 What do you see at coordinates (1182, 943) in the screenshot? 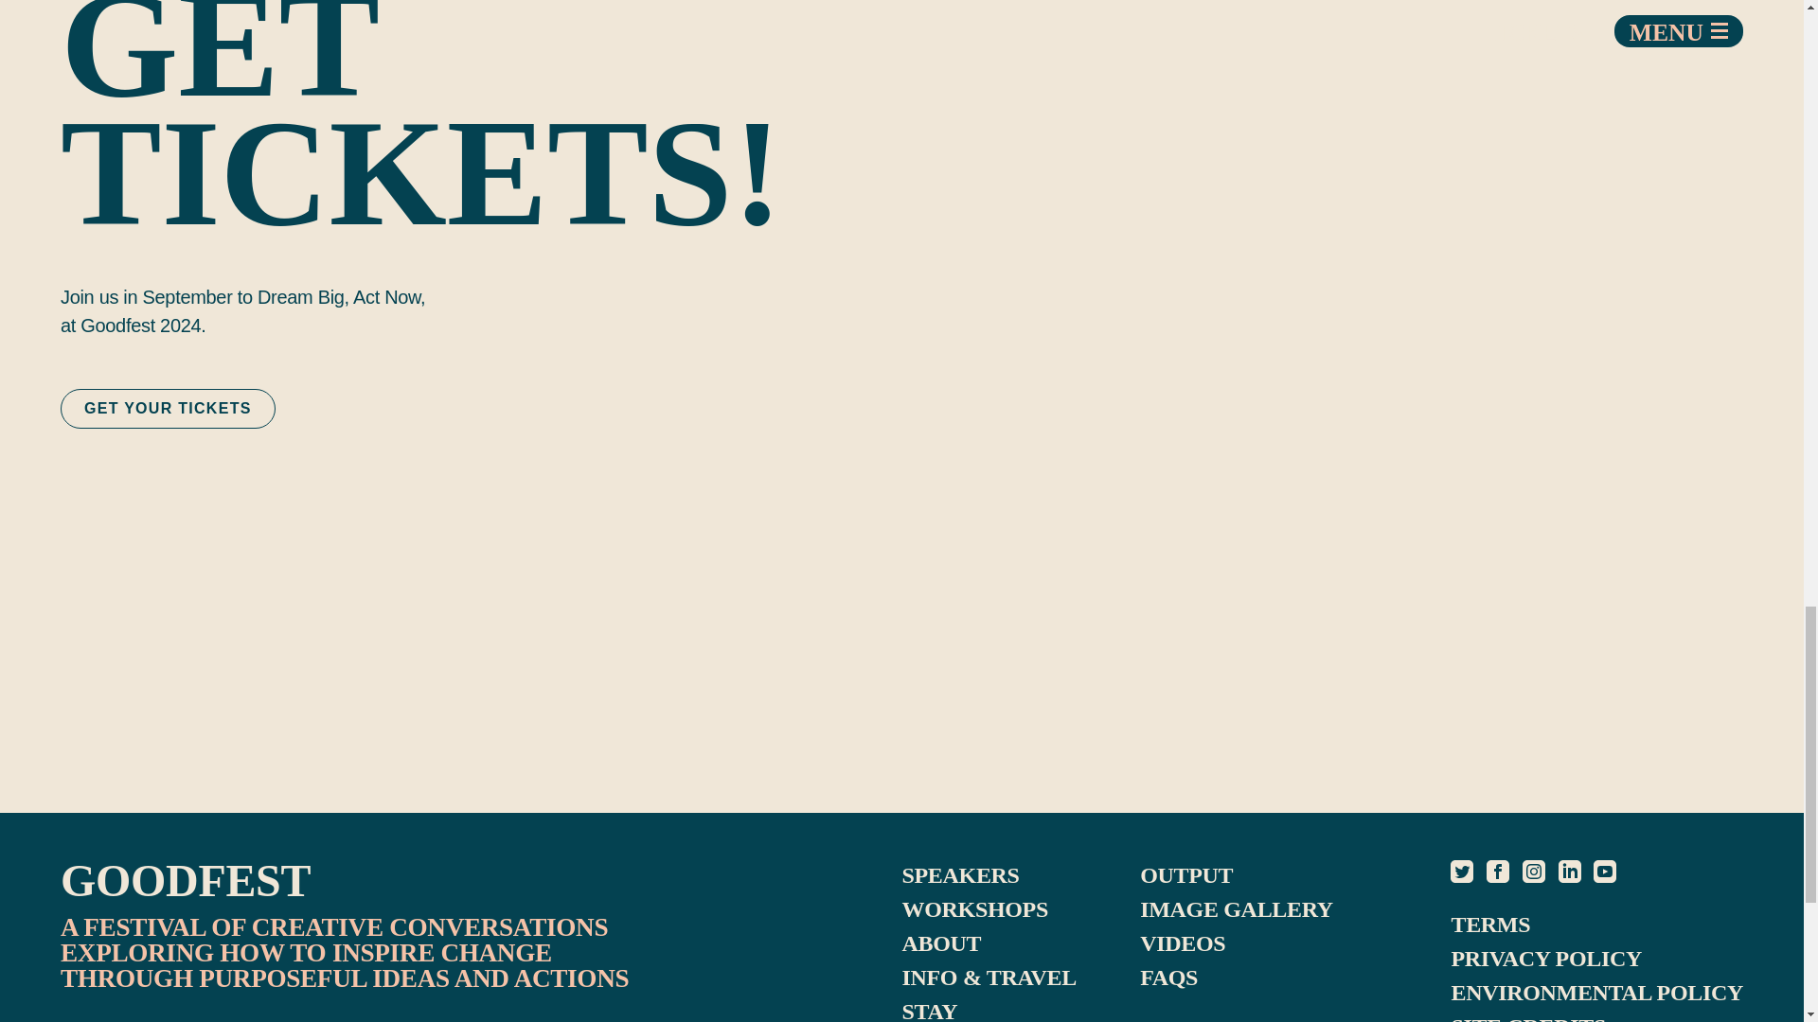
I see `VIDEOS` at bounding box center [1182, 943].